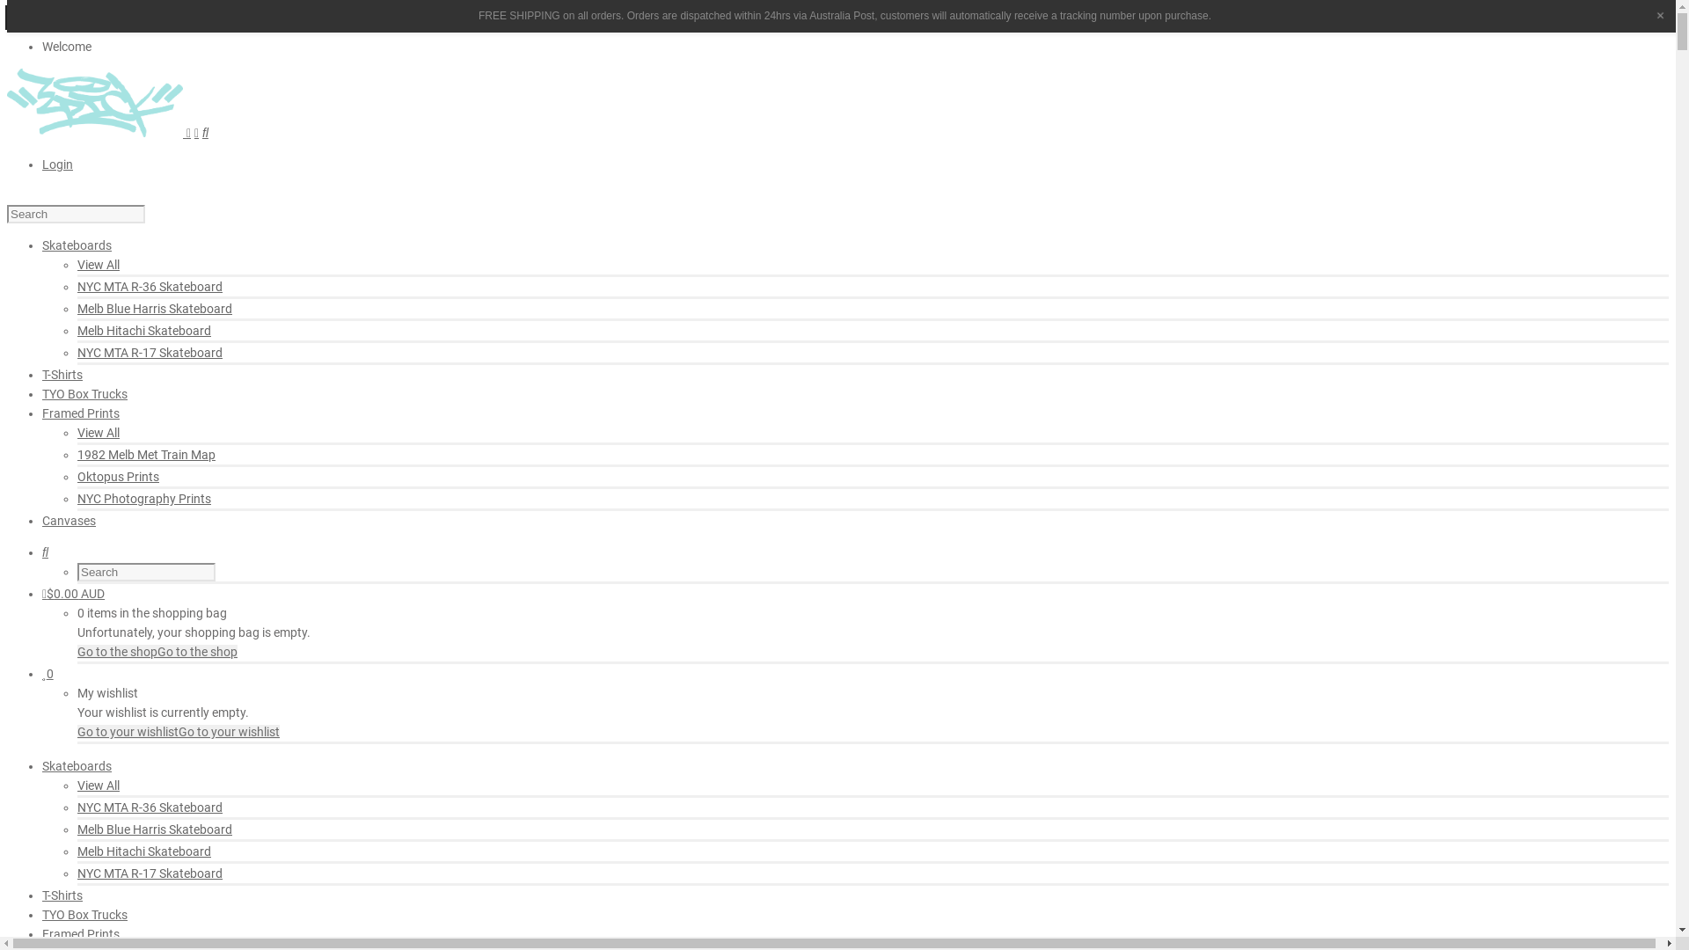 The width and height of the screenshot is (1689, 950). I want to click on Login, so click(58, 164).